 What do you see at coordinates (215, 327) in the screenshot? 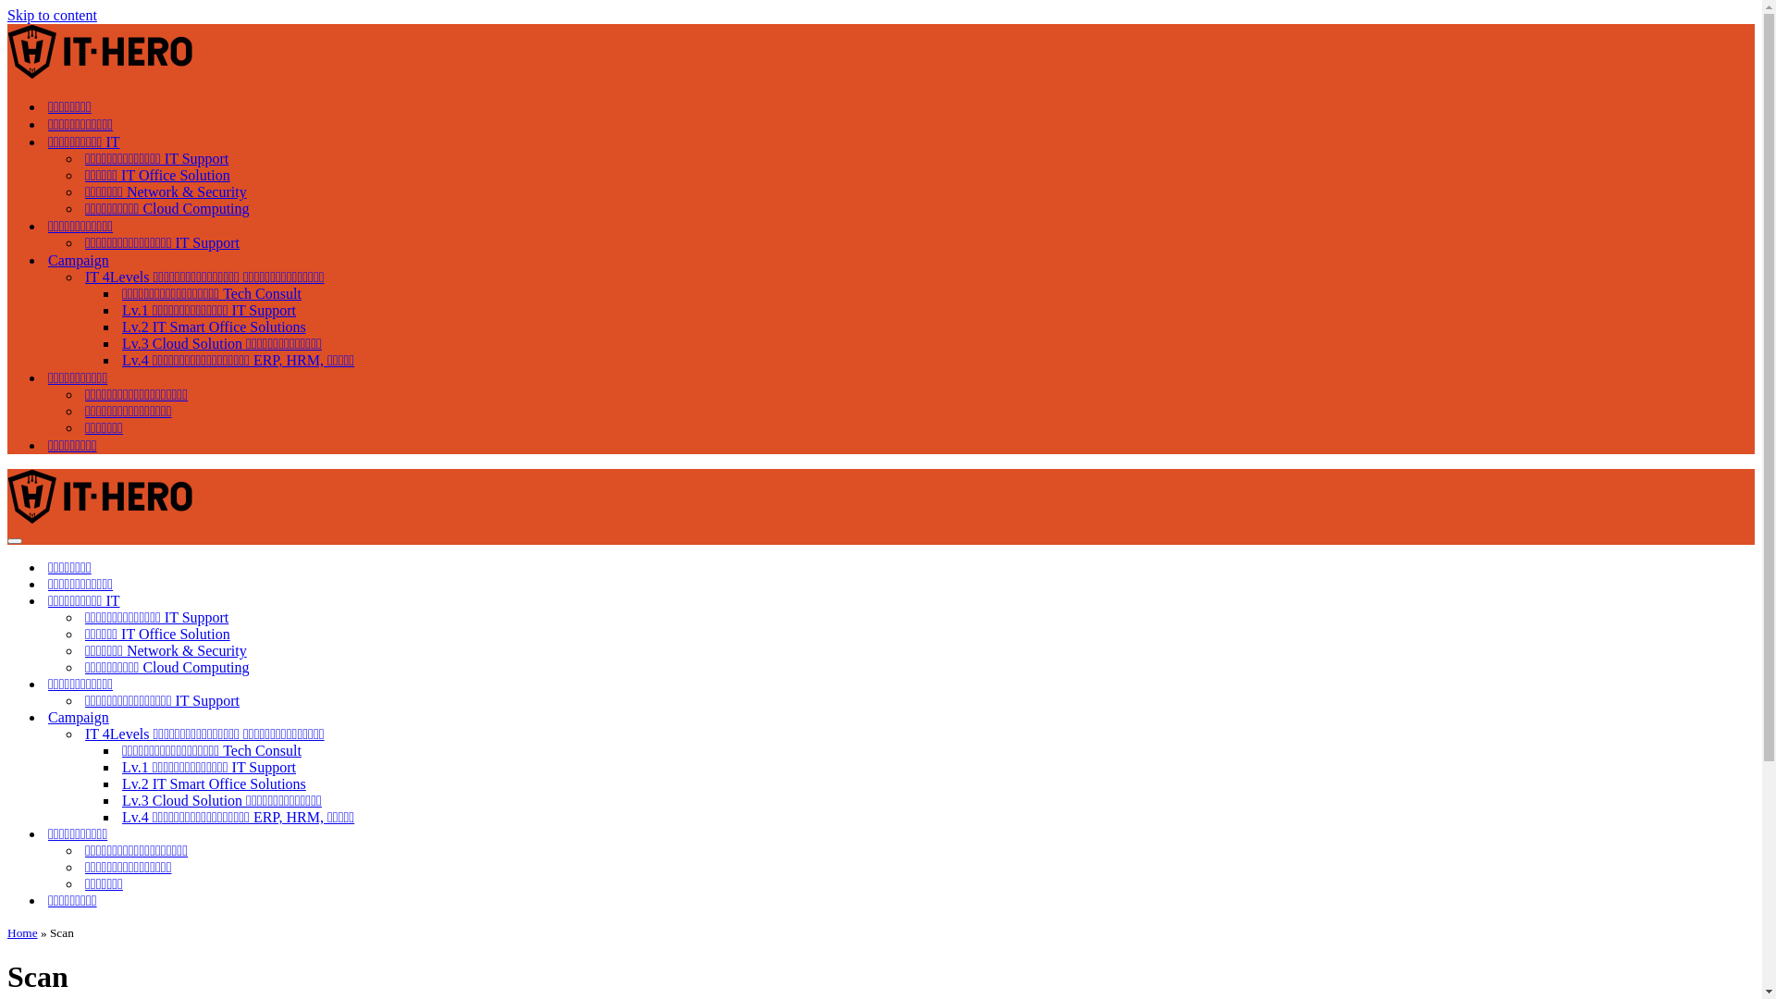
I see `Lv.2 IT Smart Office Solutions` at bounding box center [215, 327].